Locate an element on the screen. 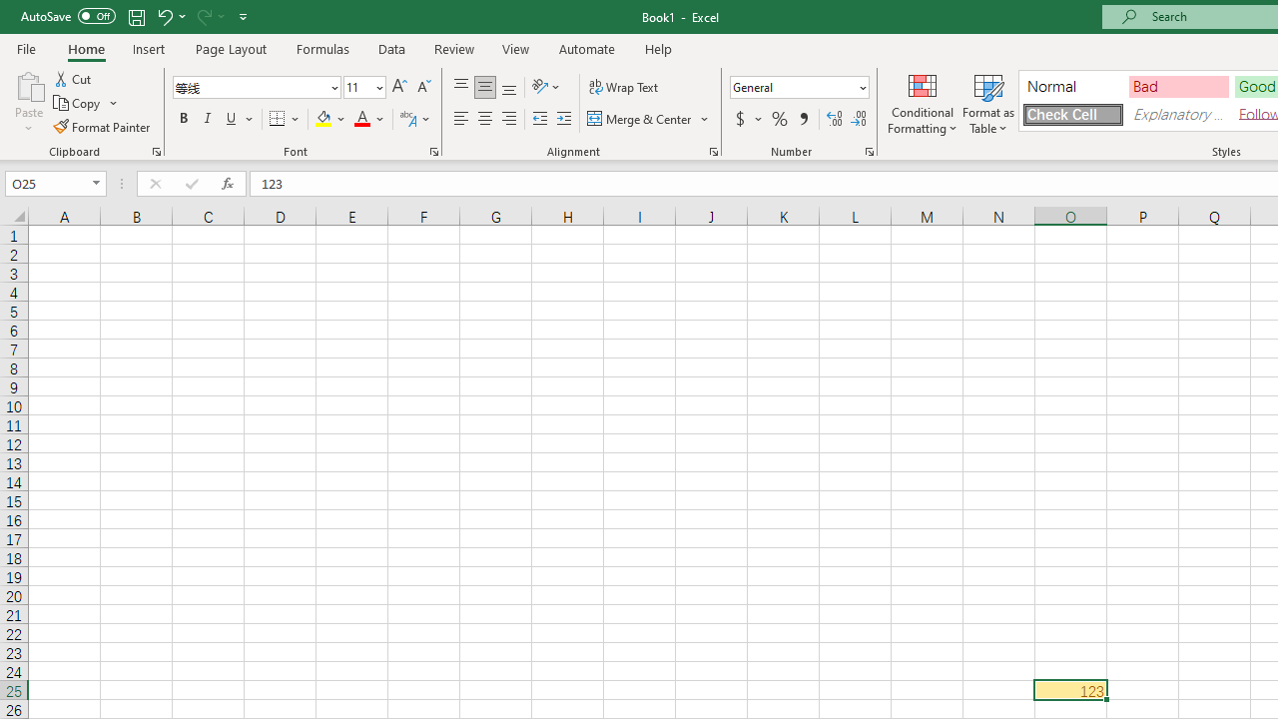 The height and width of the screenshot is (719, 1278). Formulas is located at coordinates (322, 48).